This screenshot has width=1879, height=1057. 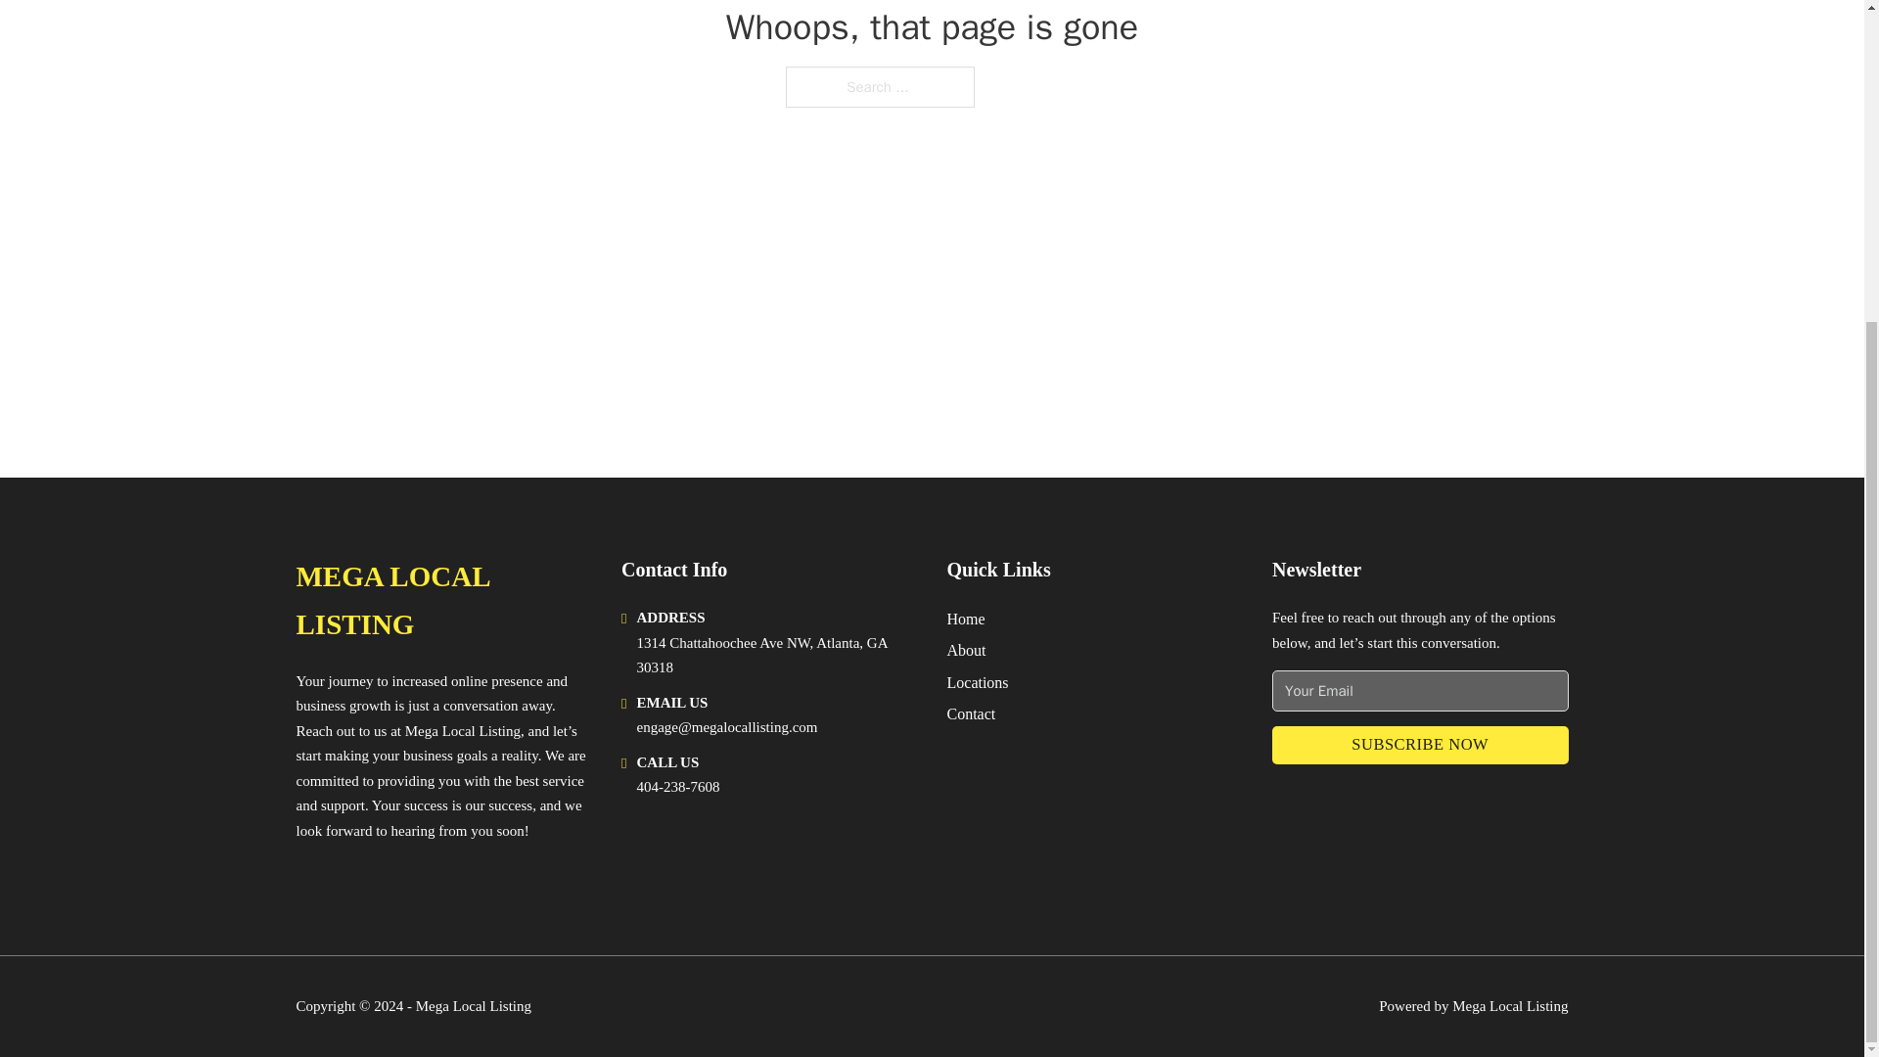 I want to click on About, so click(x=967, y=650).